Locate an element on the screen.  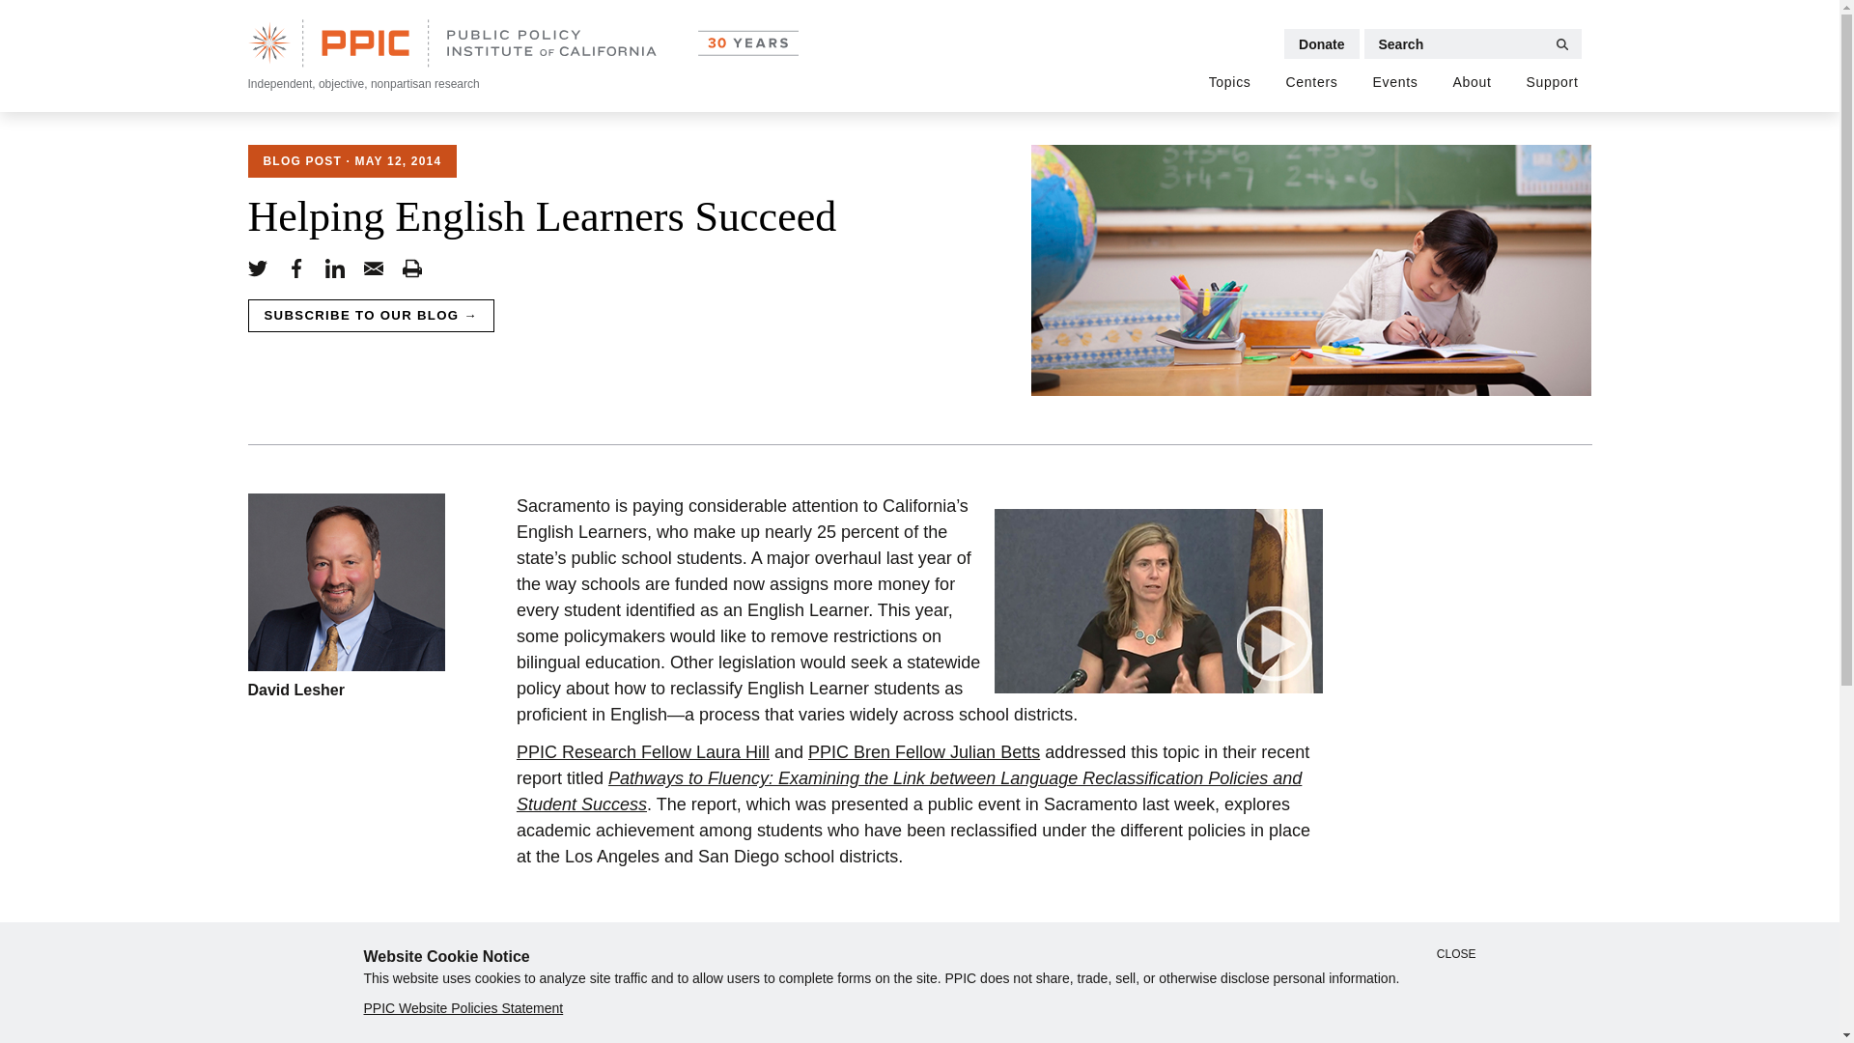
Events is located at coordinates (1394, 83).